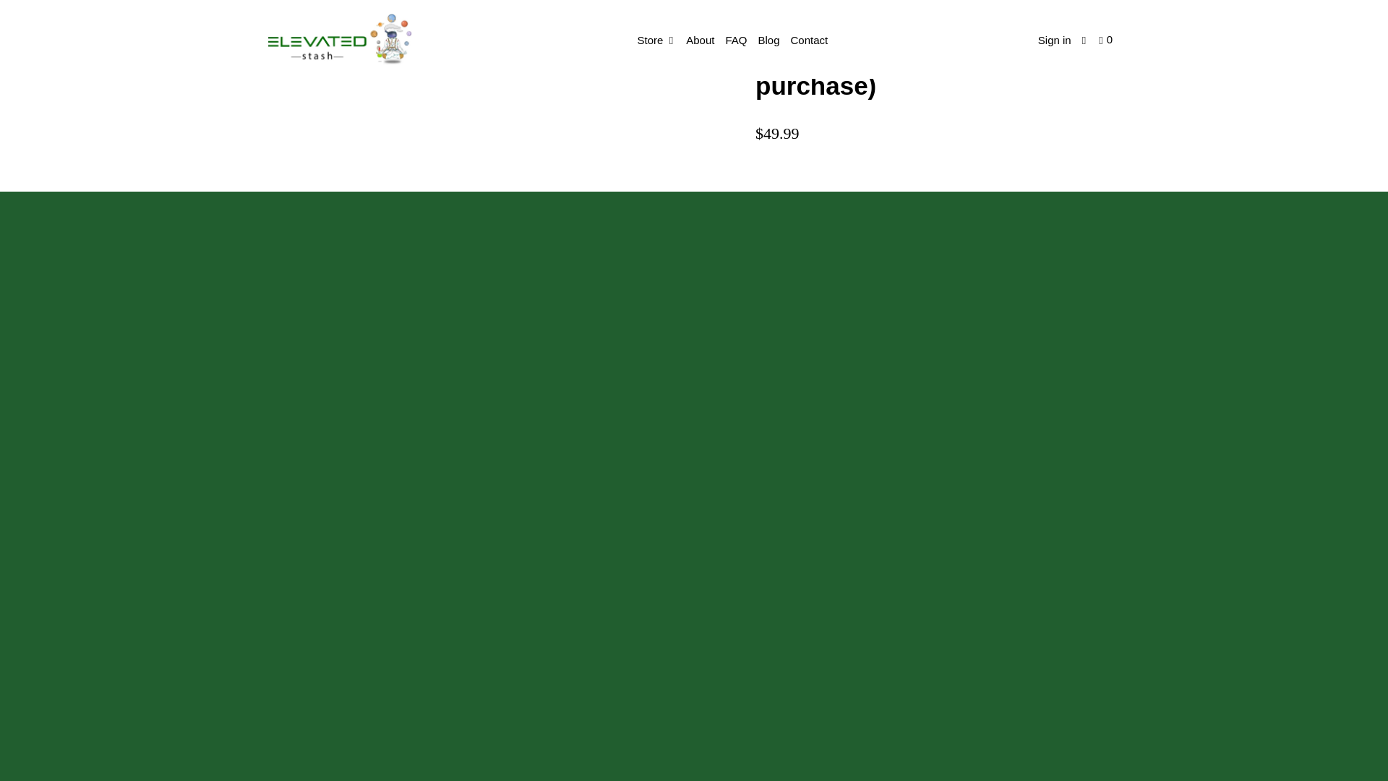 Image resolution: width=1388 pixels, height=781 pixels. What do you see at coordinates (341, 39) in the screenshot?
I see `Elevated Stash` at bounding box center [341, 39].